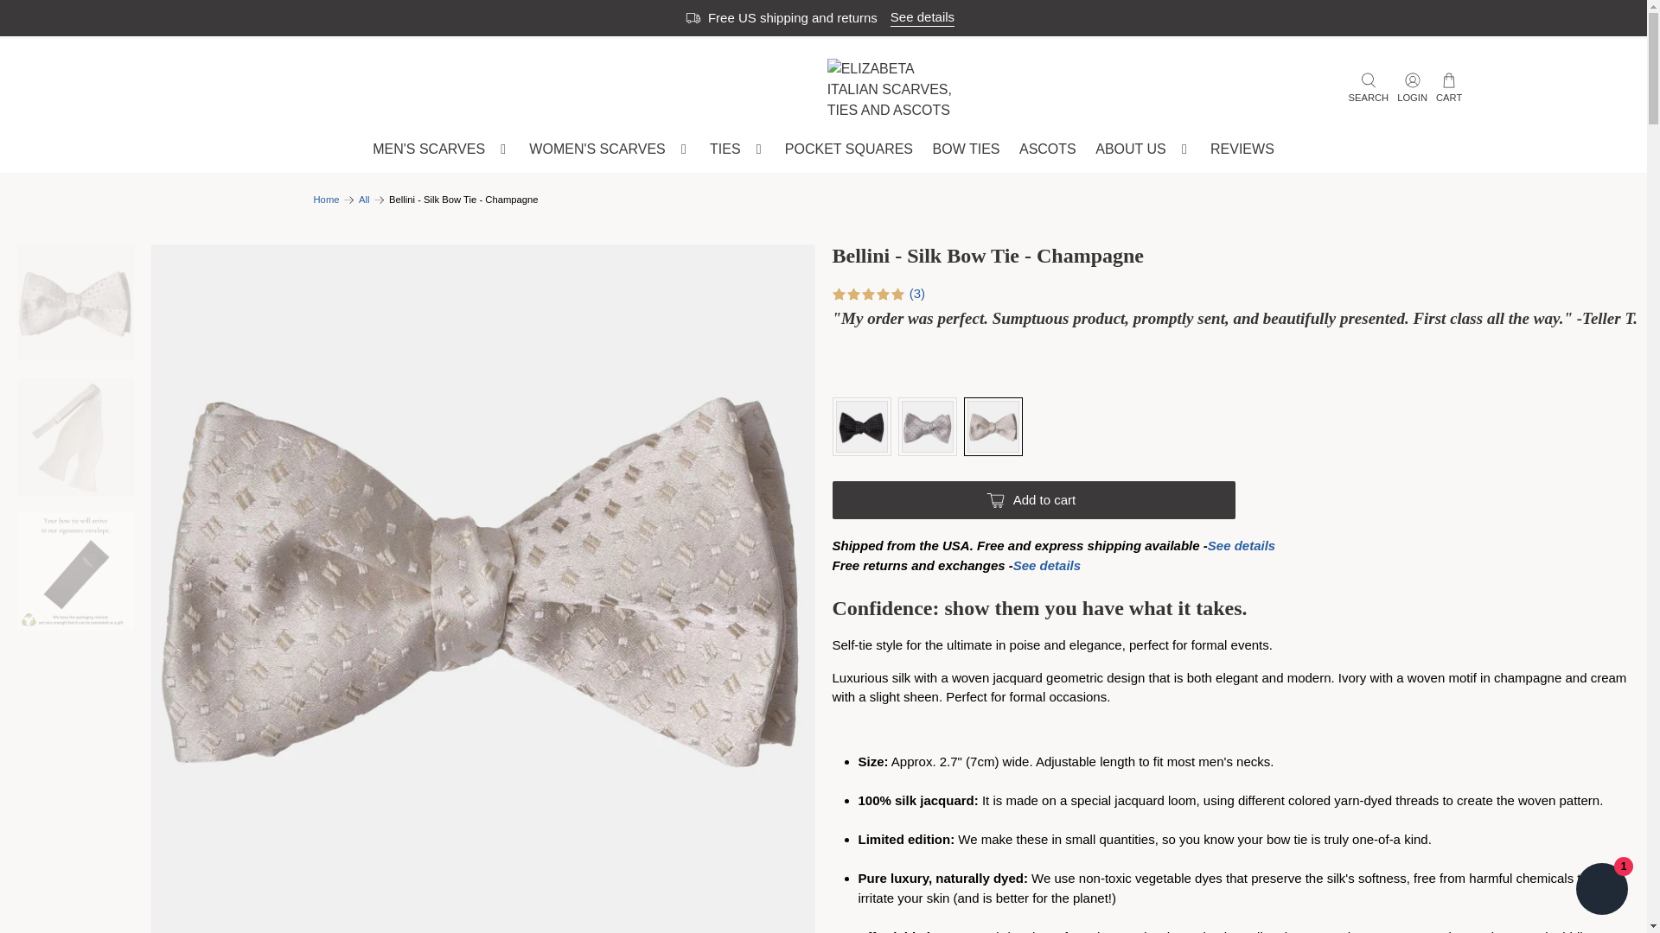 The width and height of the screenshot is (1660, 933). I want to click on Elizabetta, so click(894, 90).